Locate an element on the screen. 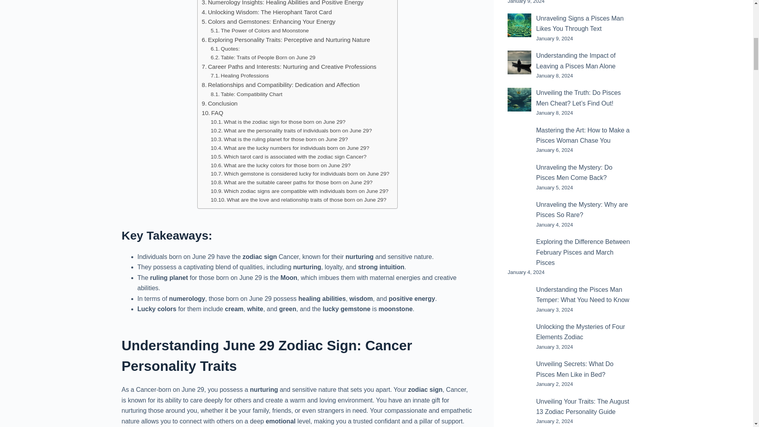 The height and width of the screenshot is (427, 759). Colors and Gemstones: Enhancing Your Energy is located at coordinates (268, 21).